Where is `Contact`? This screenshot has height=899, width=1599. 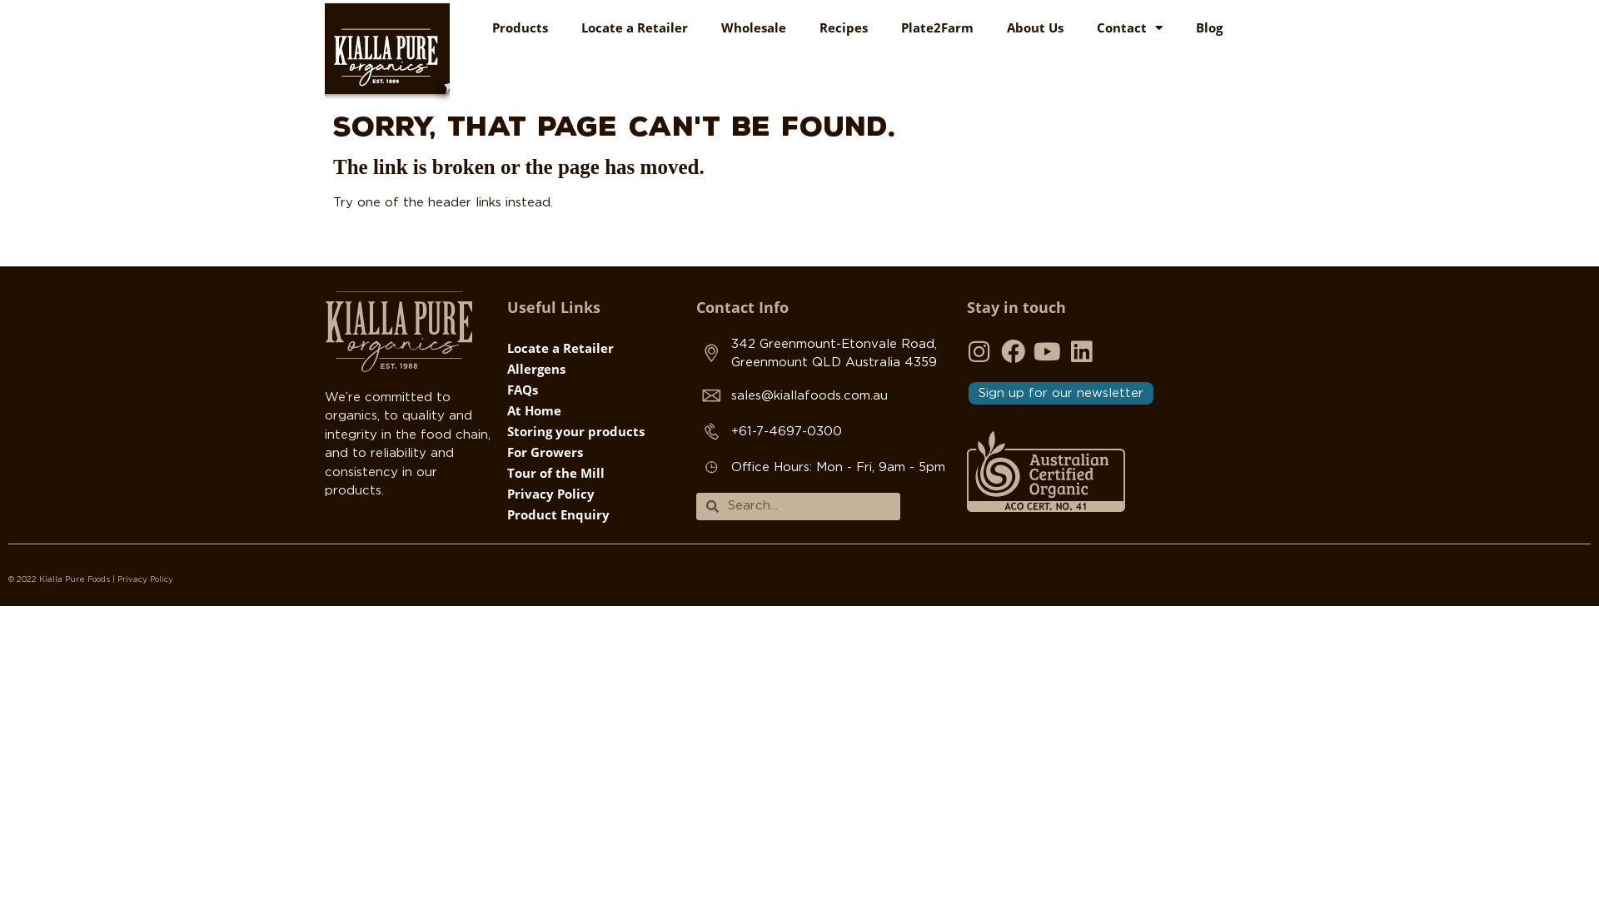
Contact is located at coordinates (1129, 27).